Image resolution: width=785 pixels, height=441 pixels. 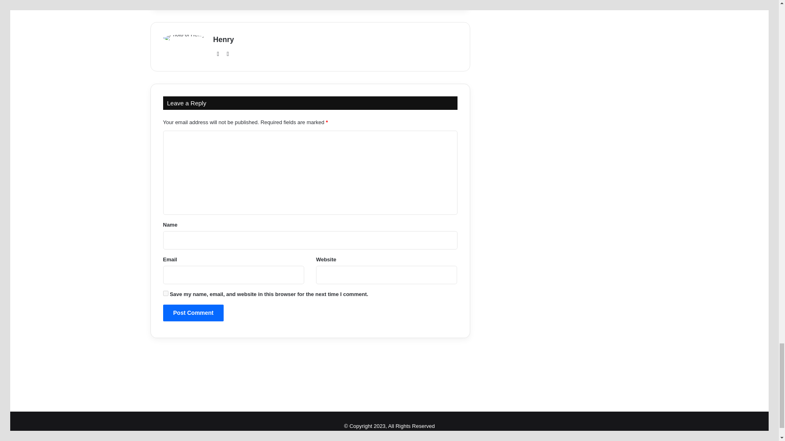 What do you see at coordinates (268, 1) in the screenshot?
I see `LinkedIn` at bounding box center [268, 1].